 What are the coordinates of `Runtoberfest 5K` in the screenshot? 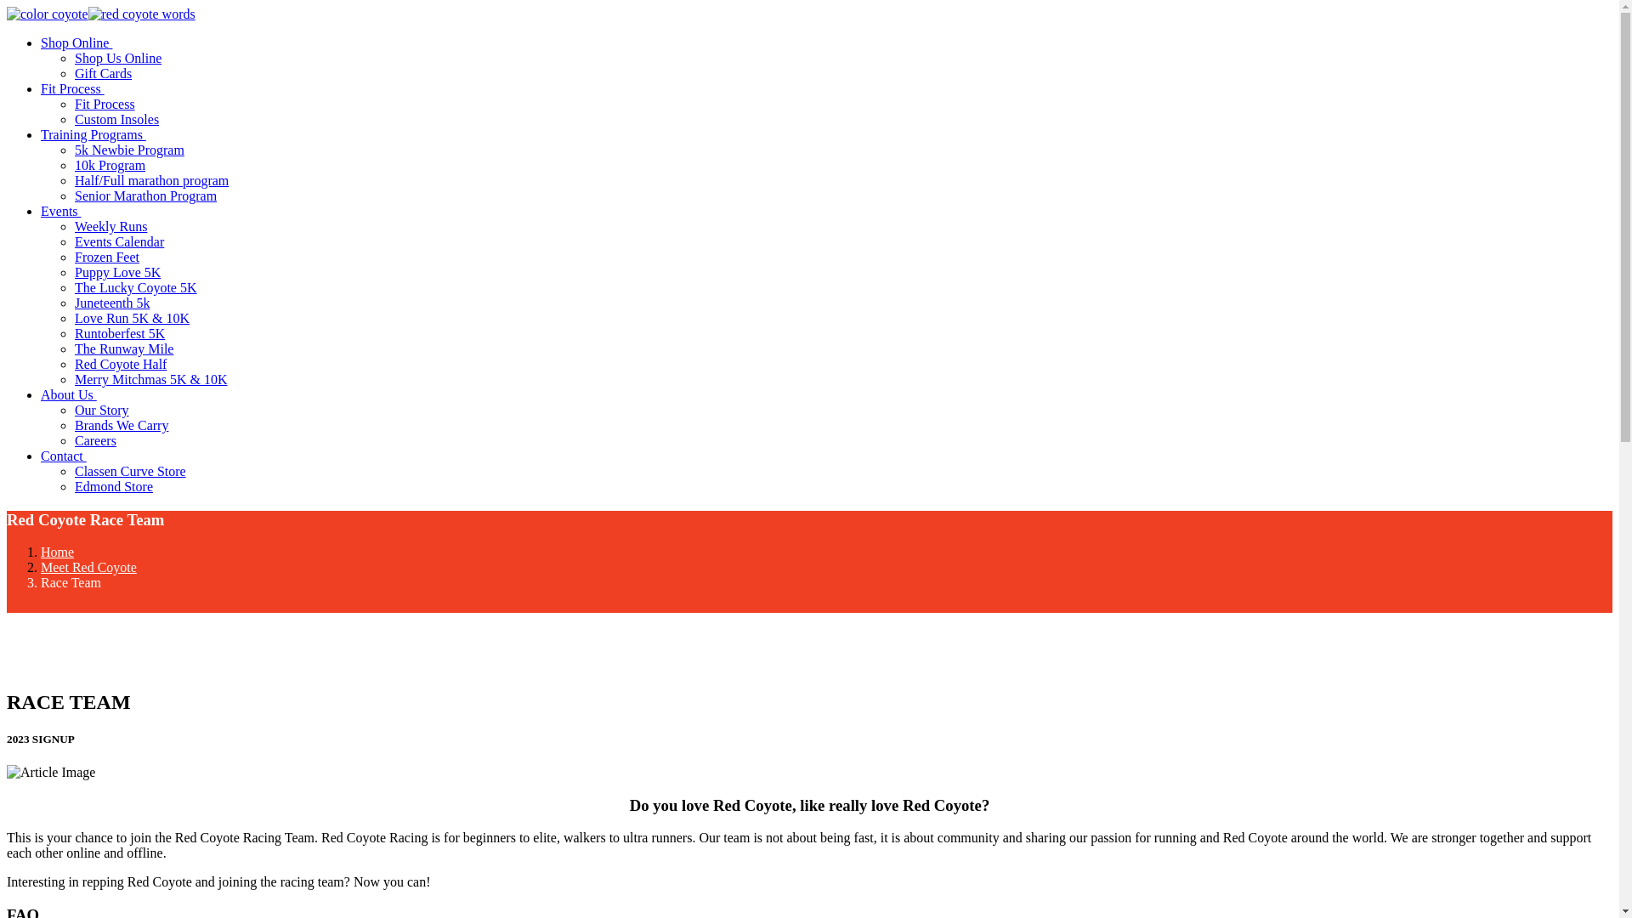 It's located at (119, 333).